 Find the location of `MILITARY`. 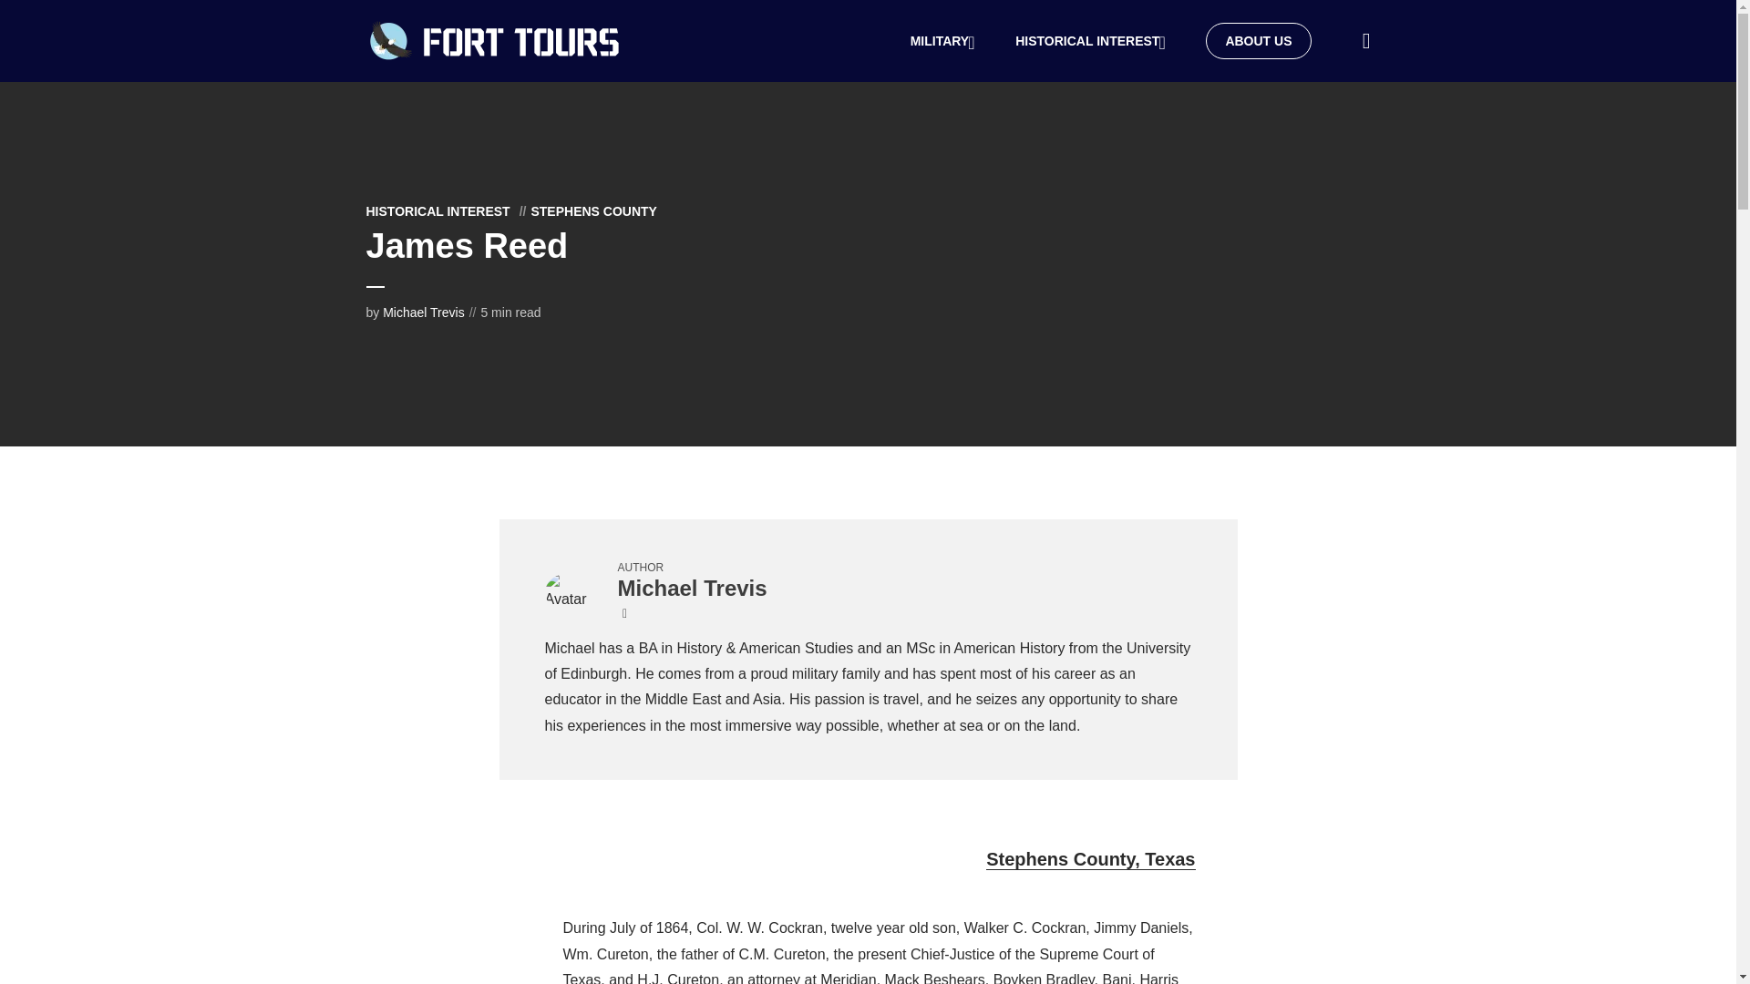

MILITARY is located at coordinates (944, 41).